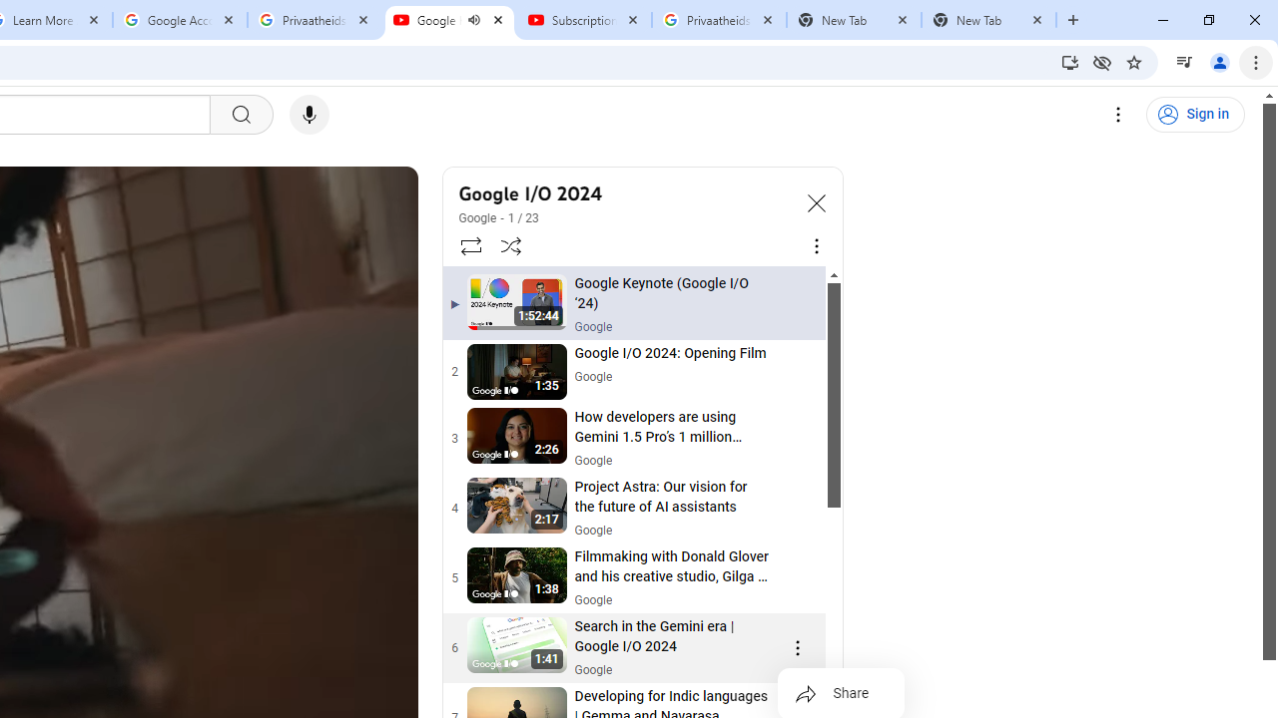 This screenshot has width=1278, height=718. I want to click on Google Account, so click(180, 20).